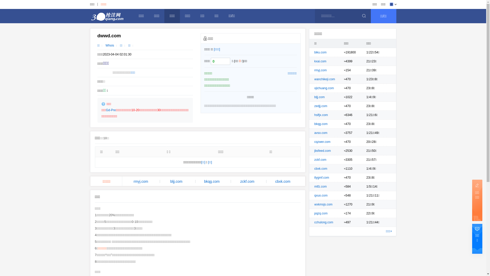 The image size is (490, 276). Describe the element at coordinates (321, 106) in the screenshot. I see `zedjj.com` at that location.